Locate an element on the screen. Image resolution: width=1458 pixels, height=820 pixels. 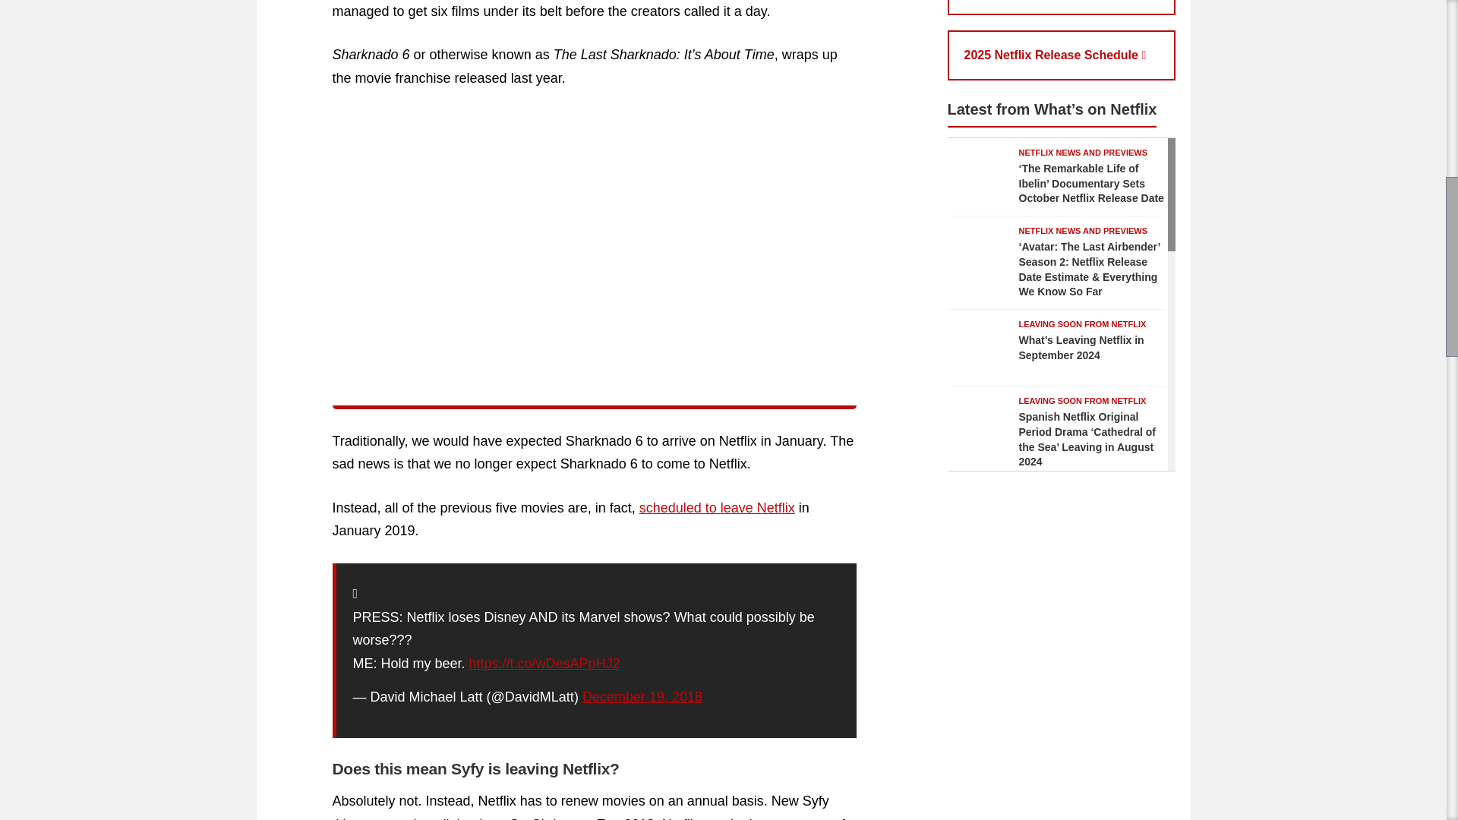
December 19, 2018 is located at coordinates (642, 697).